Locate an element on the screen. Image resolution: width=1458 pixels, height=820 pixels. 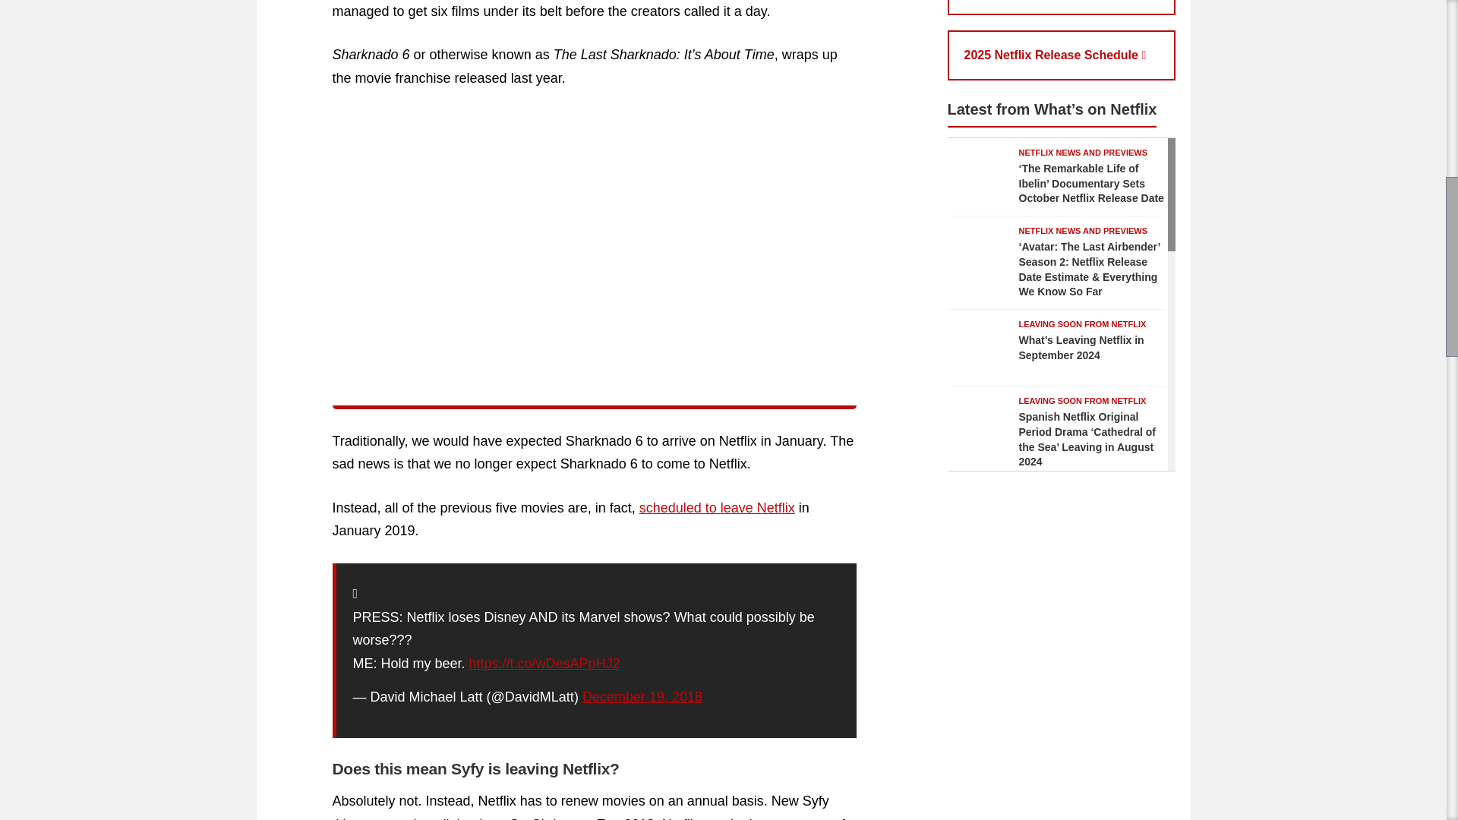
December 19, 2018 is located at coordinates (642, 697).